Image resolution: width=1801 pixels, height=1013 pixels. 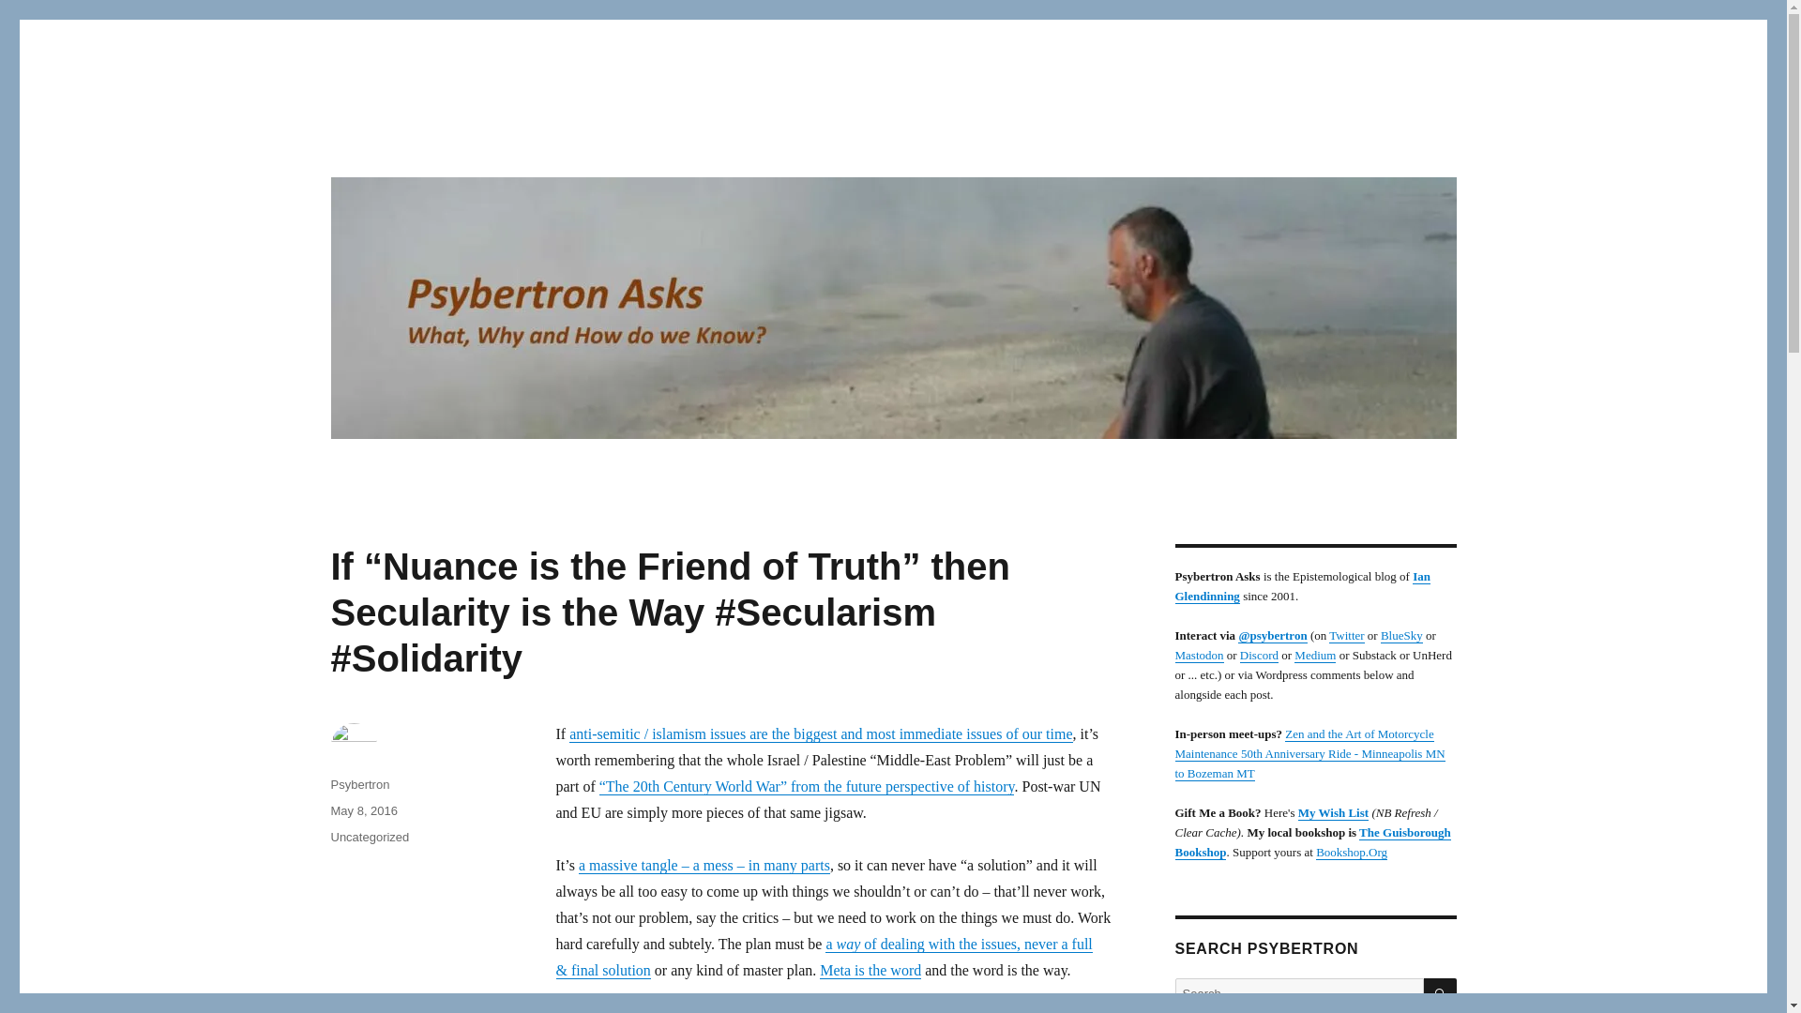 What do you see at coordinates (433, 141) in the screenshot?
I see `Psybertron Asks` at bounding box center [433, 141].